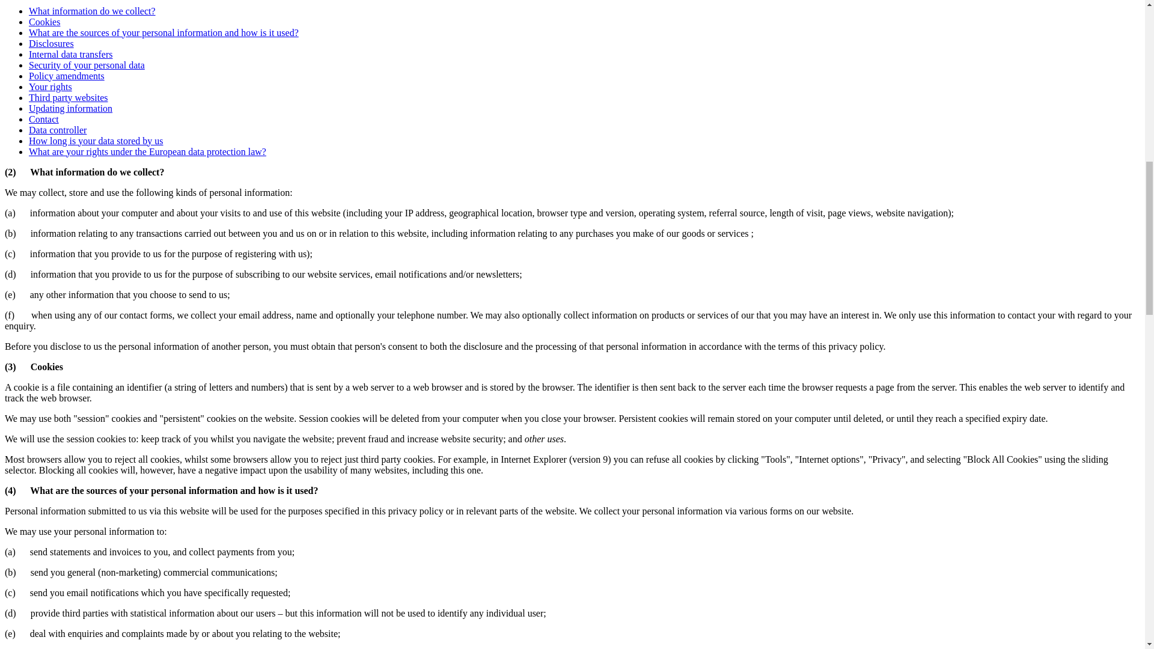  What do you see at coordinates (87, 65) in the screenshot?
I see `Security of your personal data` at bounding box center [87, 65].